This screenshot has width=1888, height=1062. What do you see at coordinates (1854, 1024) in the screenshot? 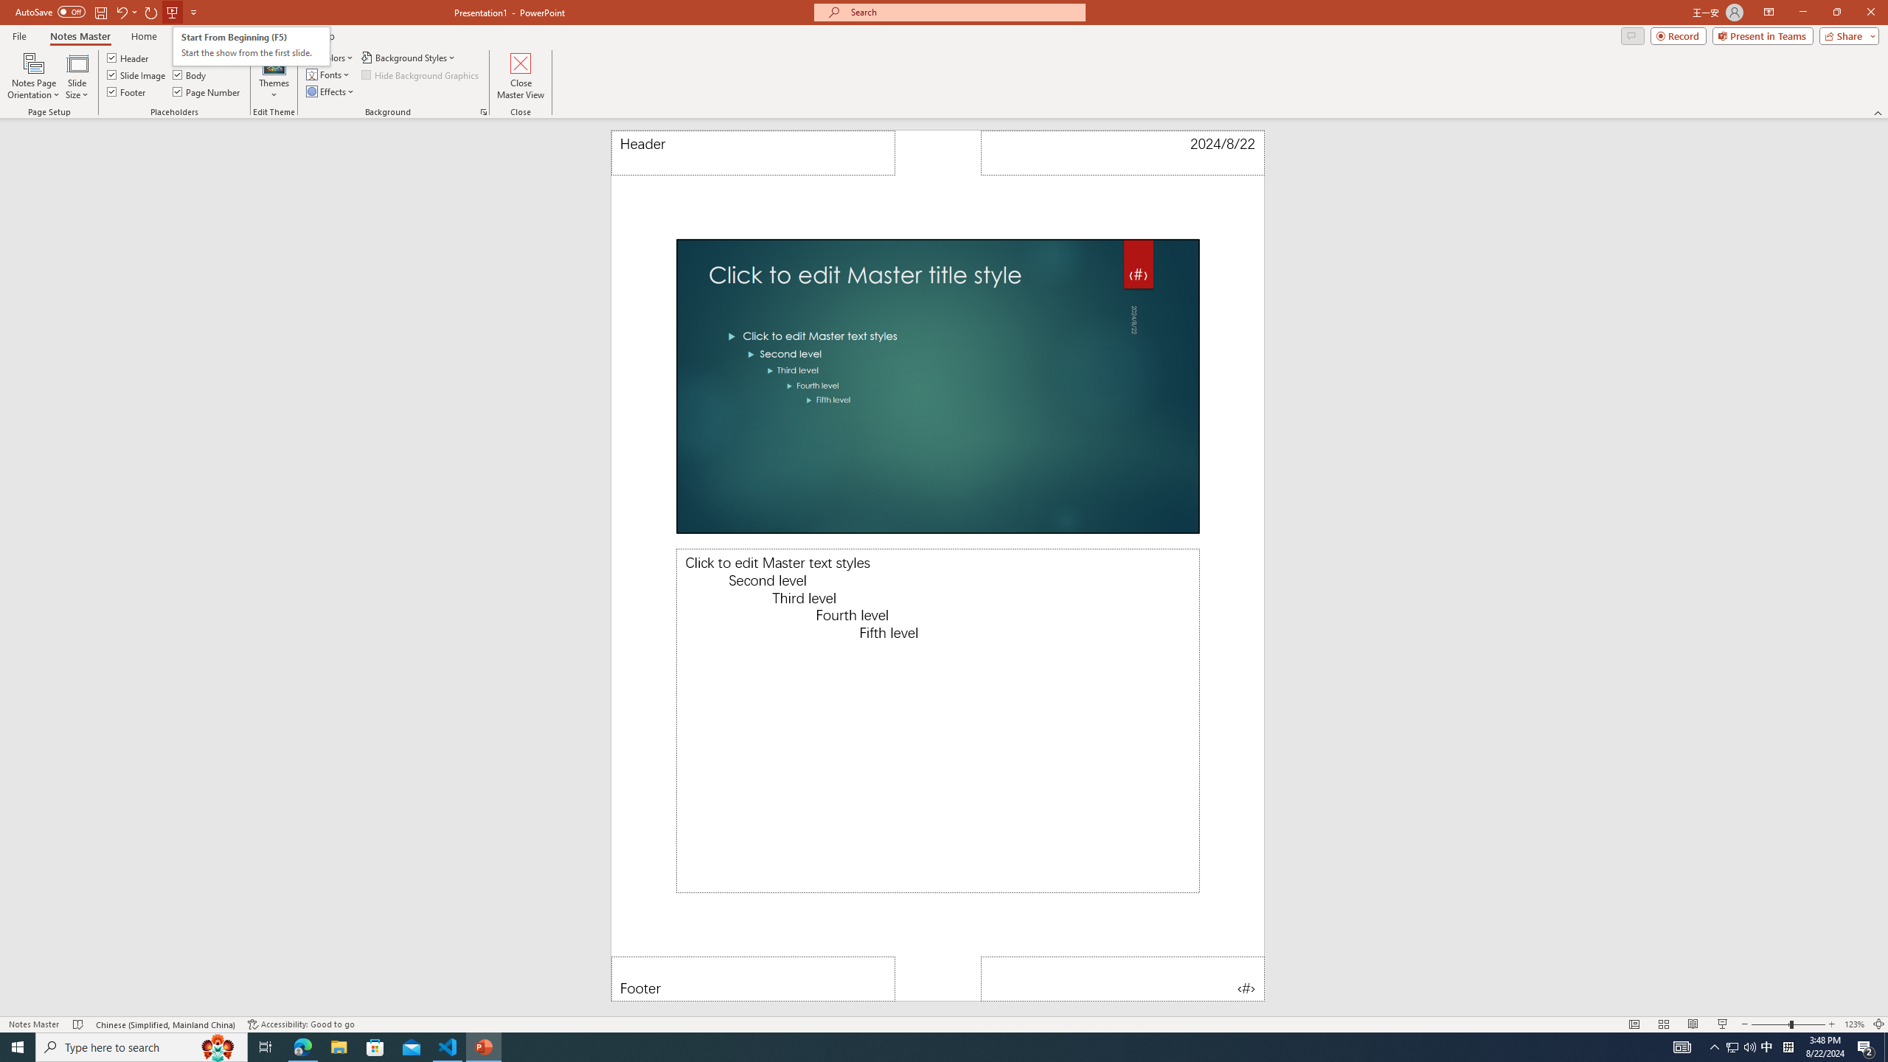
I see `Zoom 123%` at bounding box center [1854, 1024].